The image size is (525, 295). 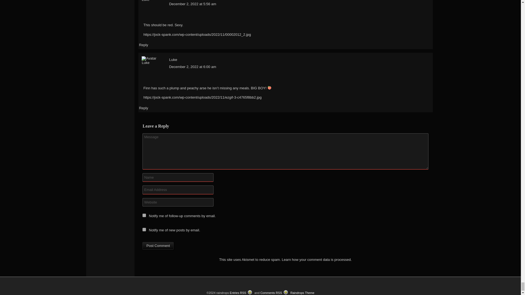 What do you see at coordinates (285, 151) in the screenshot?
I see `Required Your Message` at bounding box center [285, 151].